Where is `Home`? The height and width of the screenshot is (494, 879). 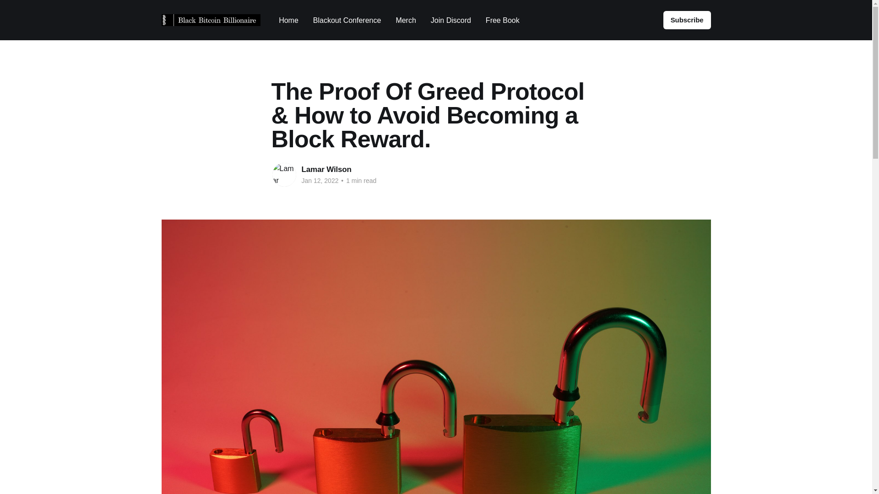
Home is located at coordinates (288, 20).